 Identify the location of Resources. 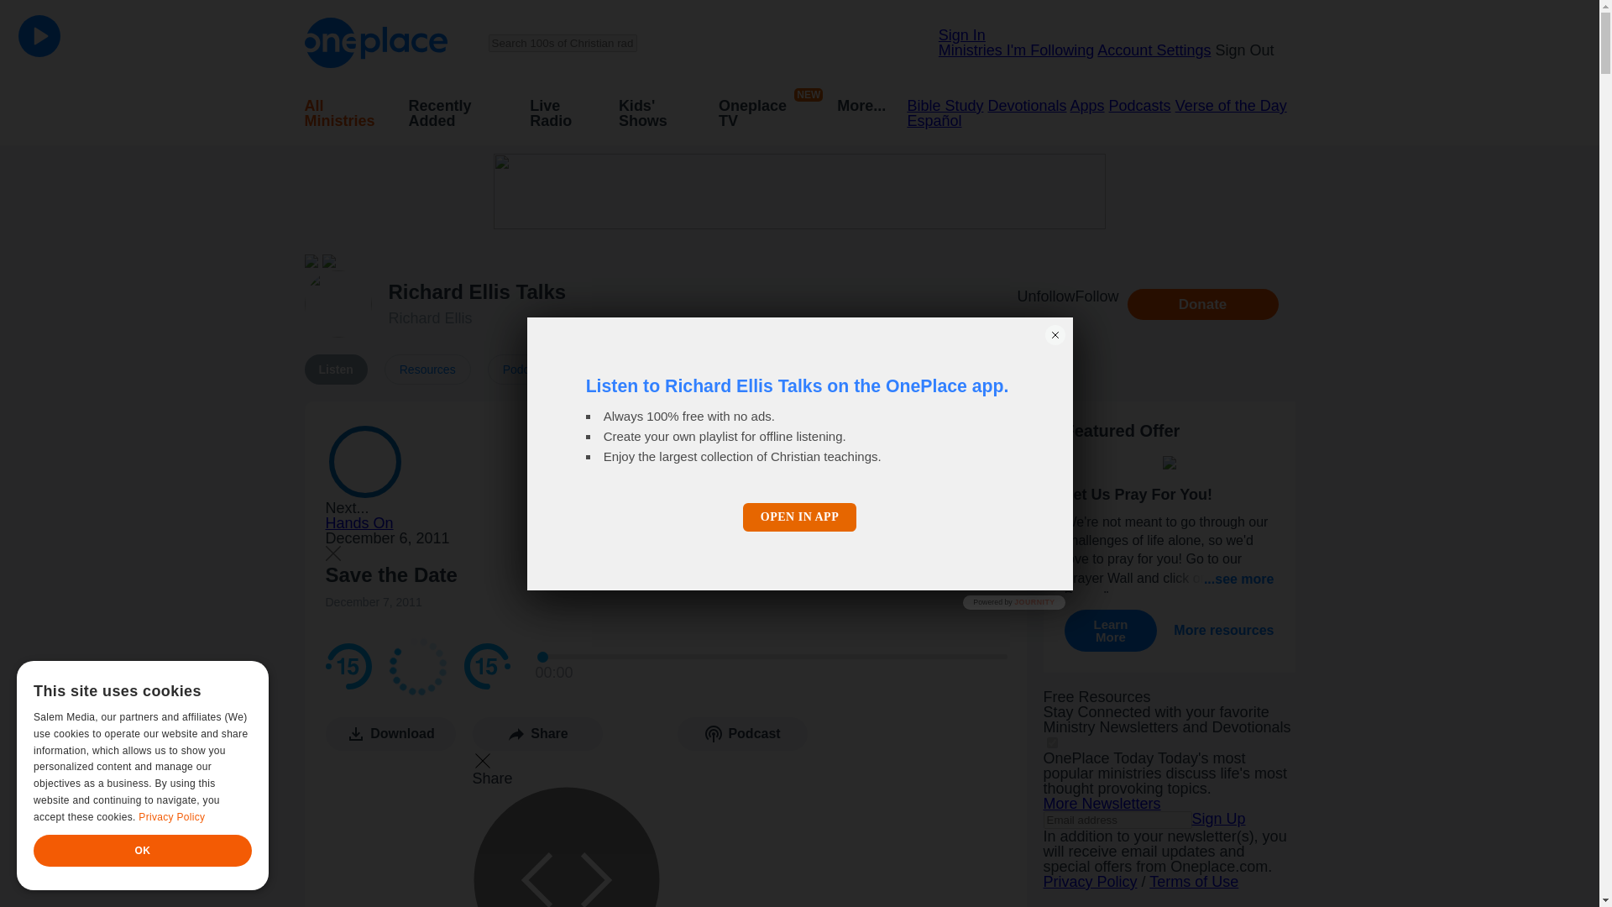
(665, 812).